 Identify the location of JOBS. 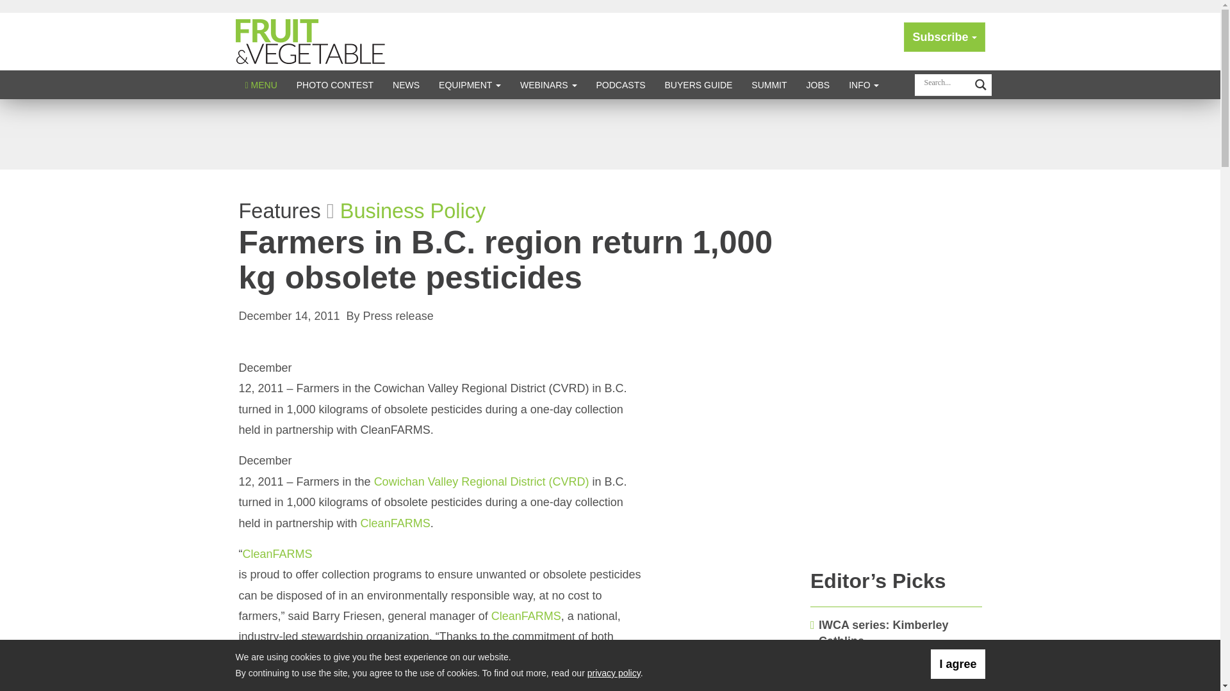
(819, 84).